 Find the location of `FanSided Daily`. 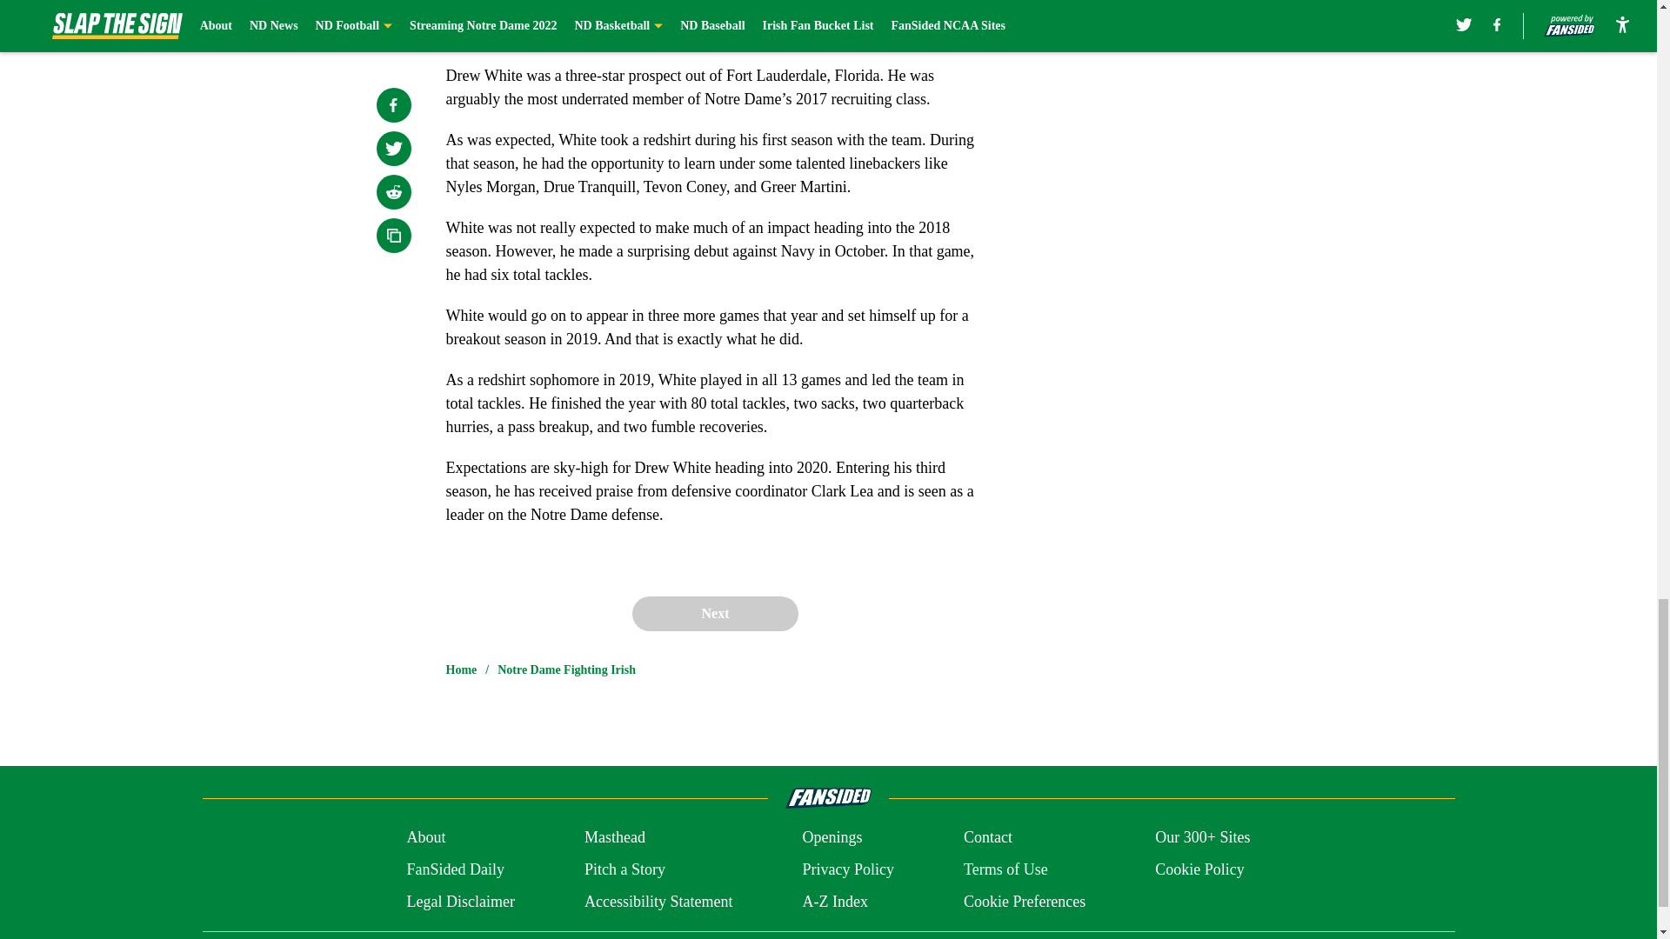

FanSided Daily is located at coordinates (454, 869).